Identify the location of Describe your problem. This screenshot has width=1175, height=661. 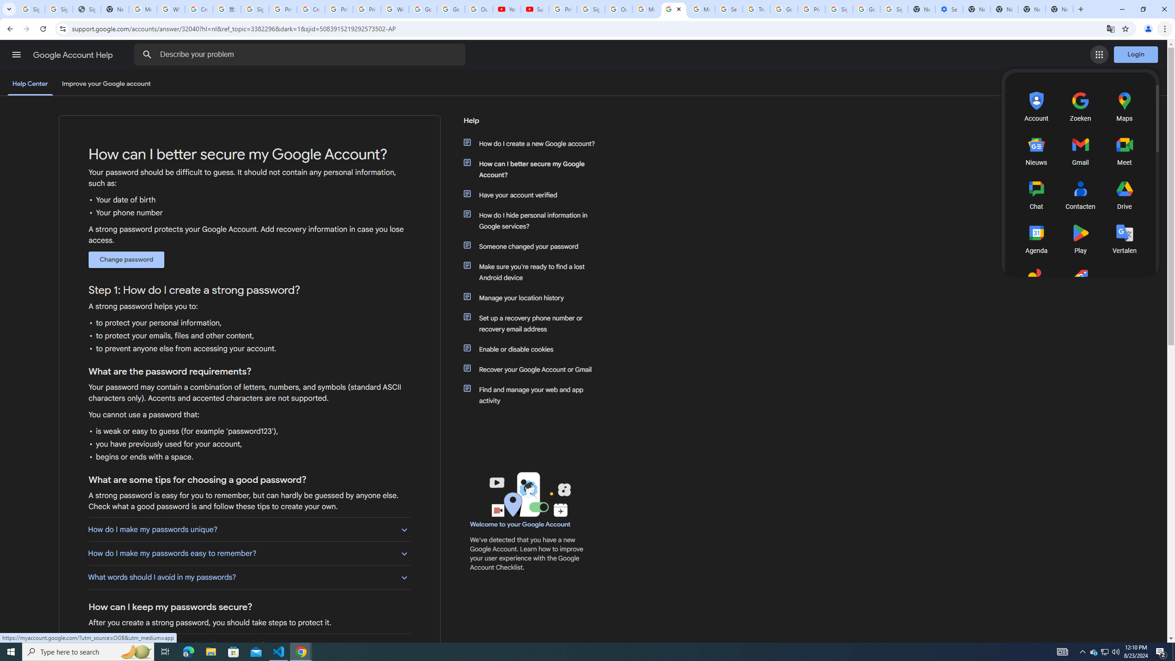
(301, 55).